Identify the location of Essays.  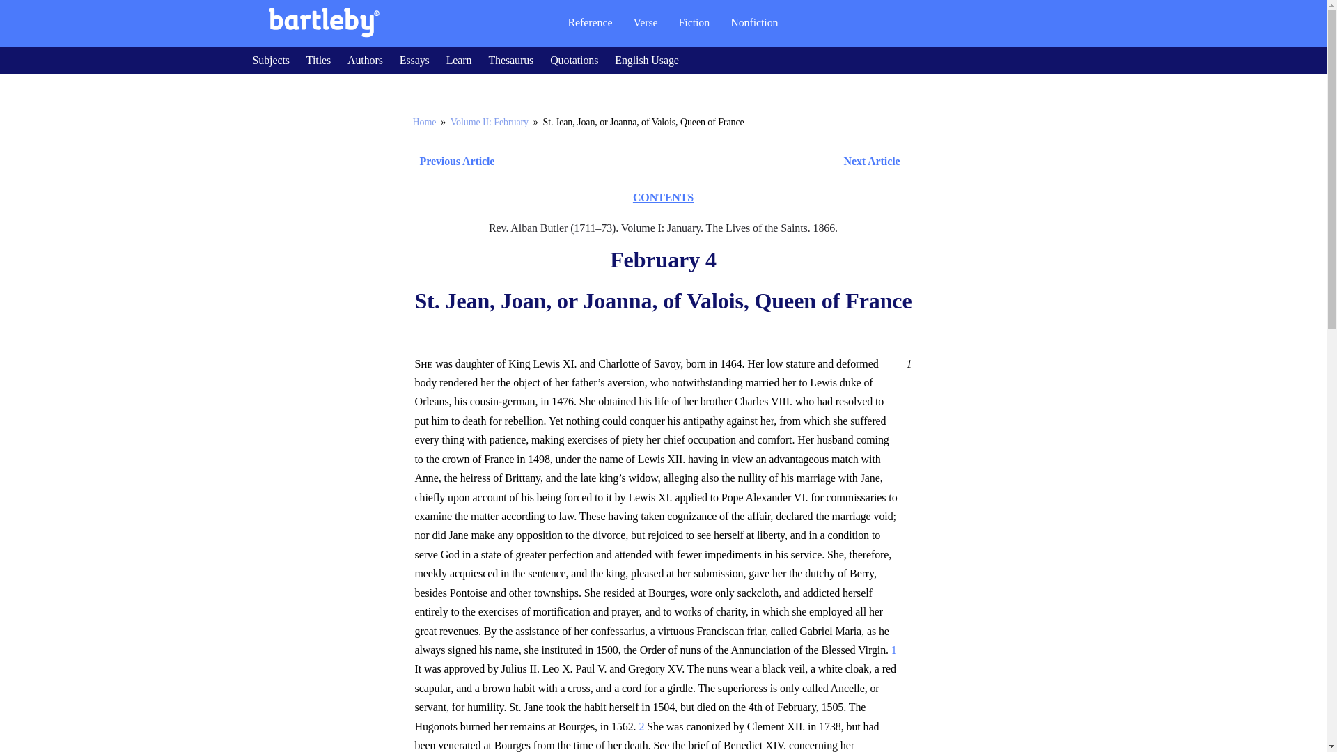
(414, 60).